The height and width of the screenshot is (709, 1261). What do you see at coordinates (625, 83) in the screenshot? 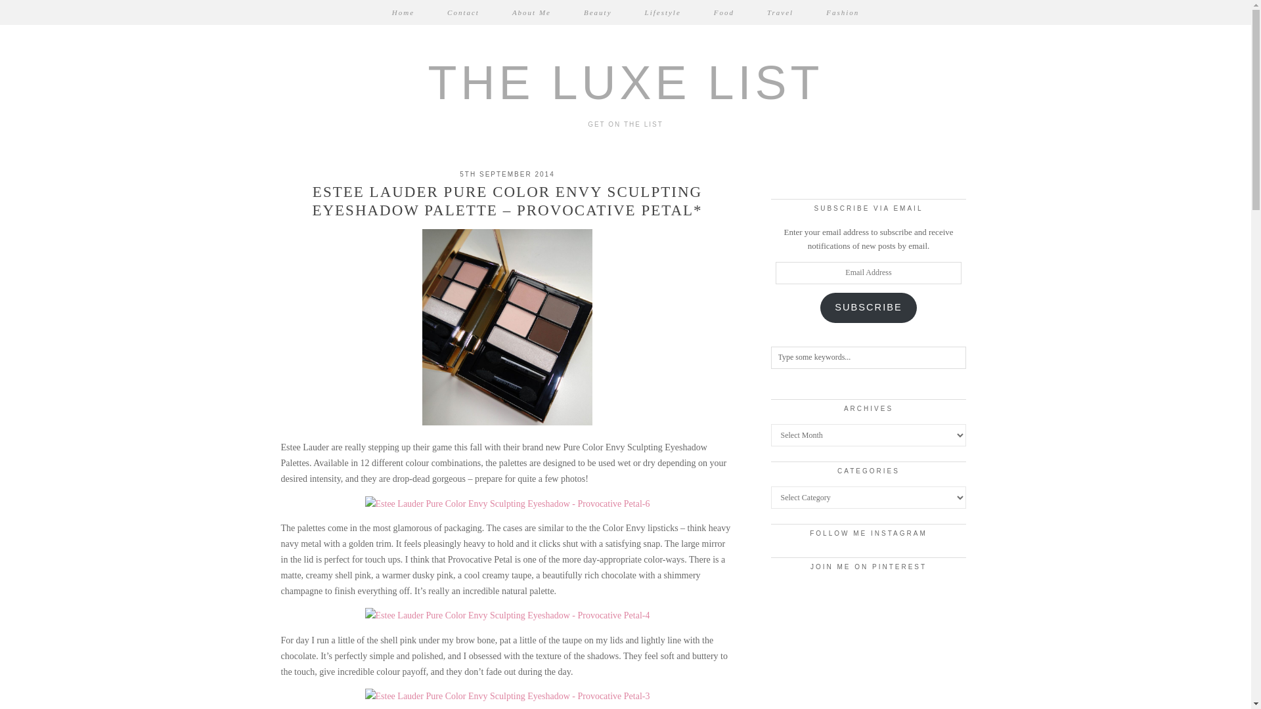
I see `THE LUXE LIST` at bounding box center [625, 83].